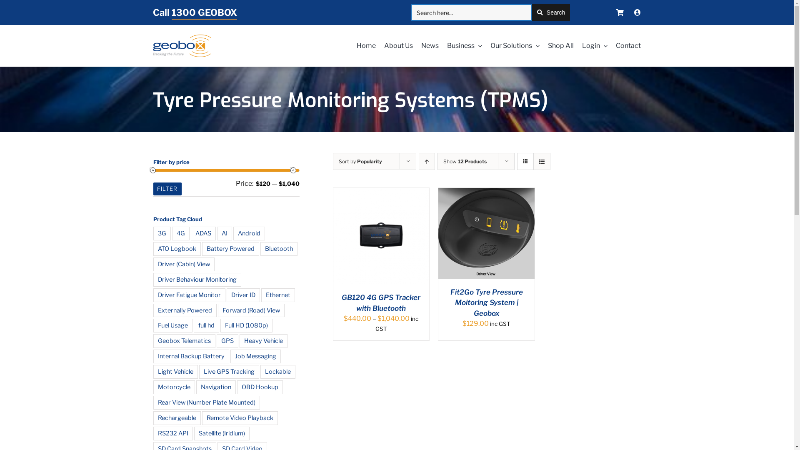  Describe the element at coordinates (249, 233) in the screenshot. I see `Android` at that location.